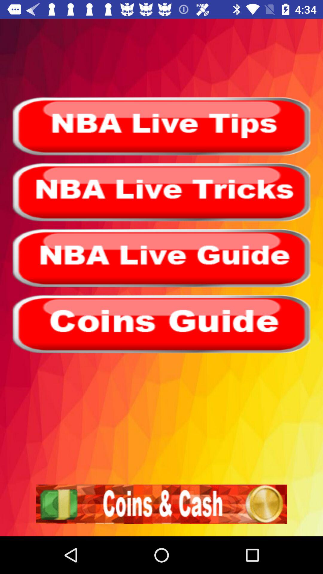 Image resolution: width=323 pixels, height=574 pixels. Describe the element at coordinates (161, 258) in the screenshot. I see `access live guide` at that location.